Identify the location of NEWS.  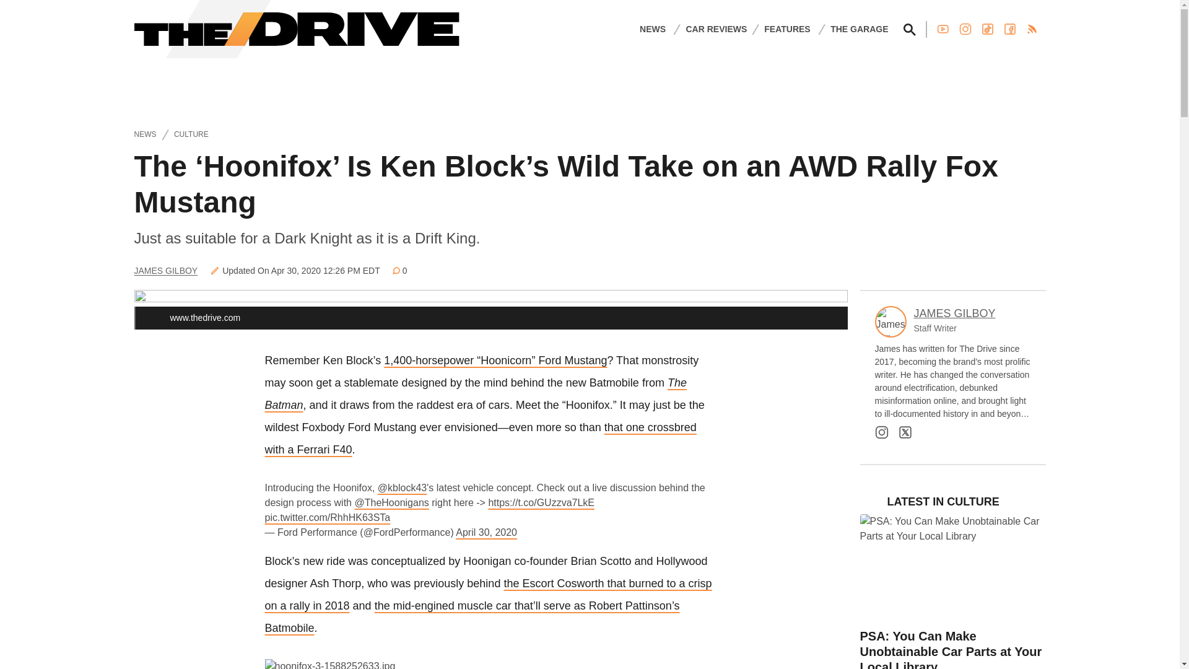
(653, 28).